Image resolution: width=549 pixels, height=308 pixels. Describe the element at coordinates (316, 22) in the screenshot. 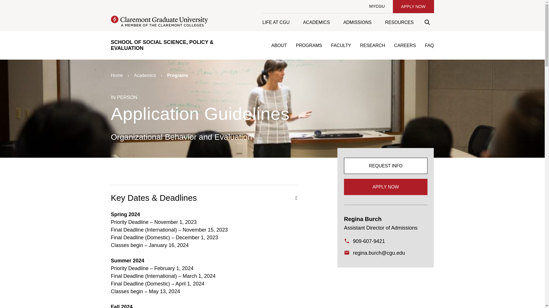

I see `ACADEMICS` at that location.